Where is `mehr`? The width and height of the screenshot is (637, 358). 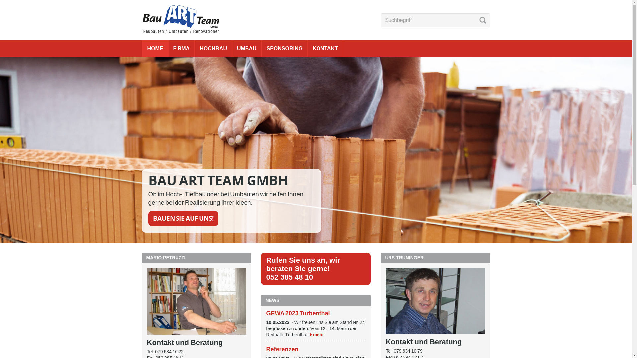
mehr is located at coordinates (318, 335).